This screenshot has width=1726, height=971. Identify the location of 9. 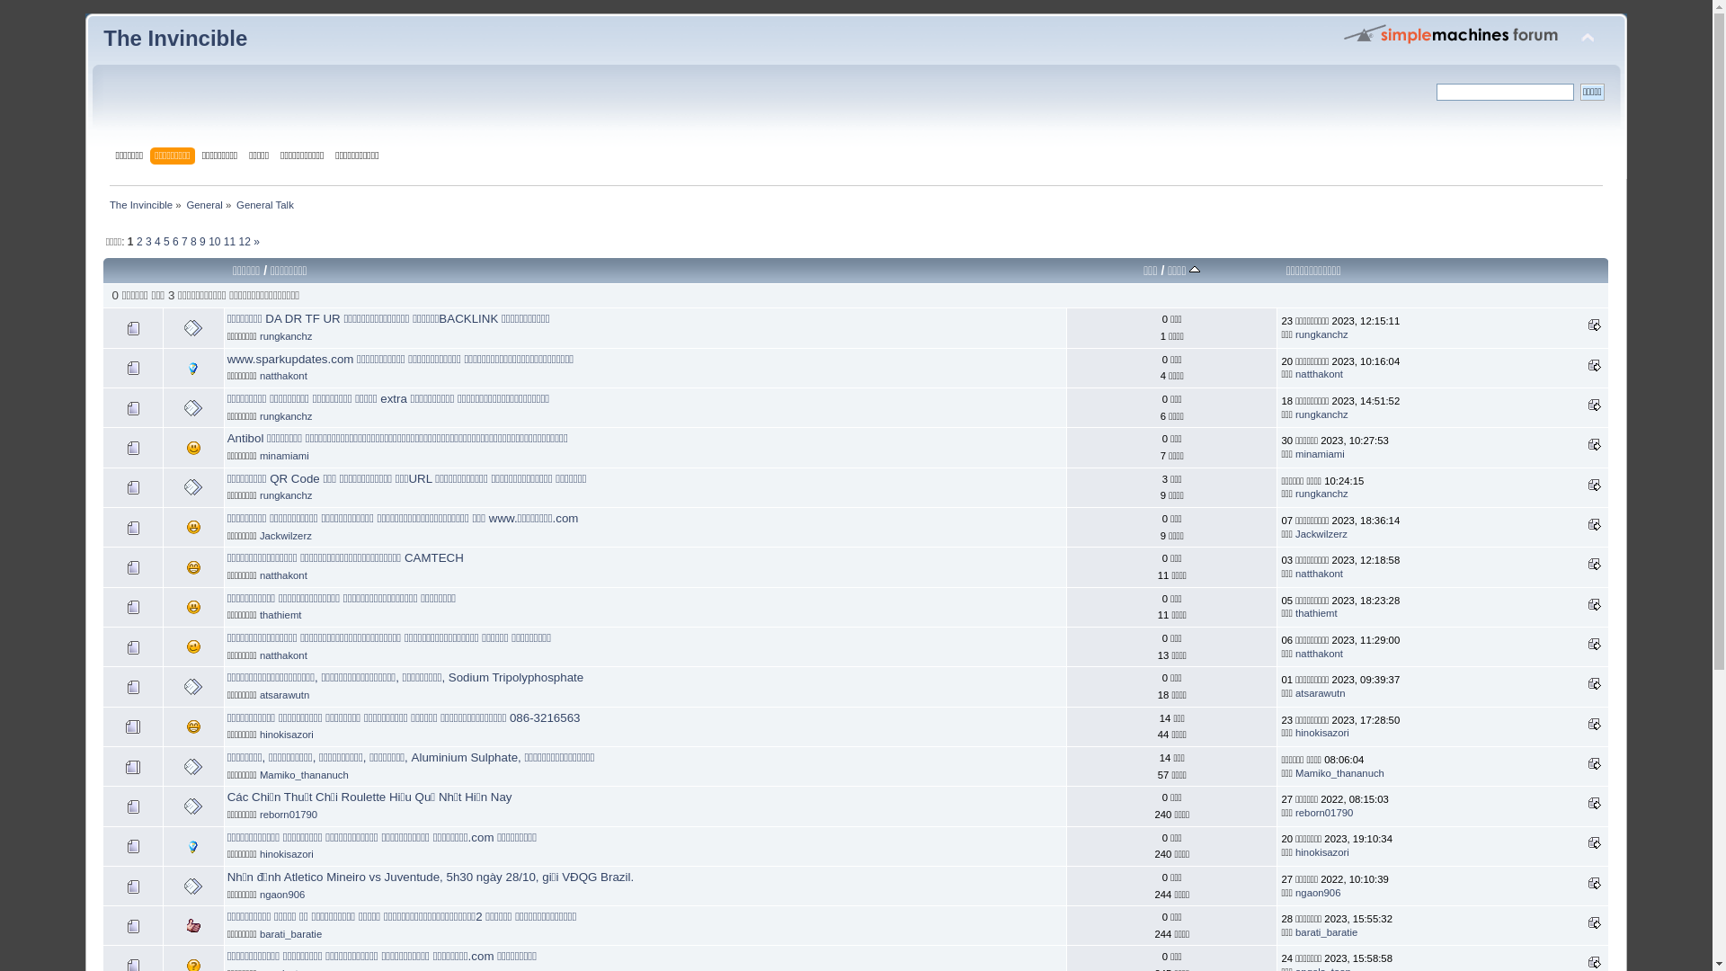
(203, 242).